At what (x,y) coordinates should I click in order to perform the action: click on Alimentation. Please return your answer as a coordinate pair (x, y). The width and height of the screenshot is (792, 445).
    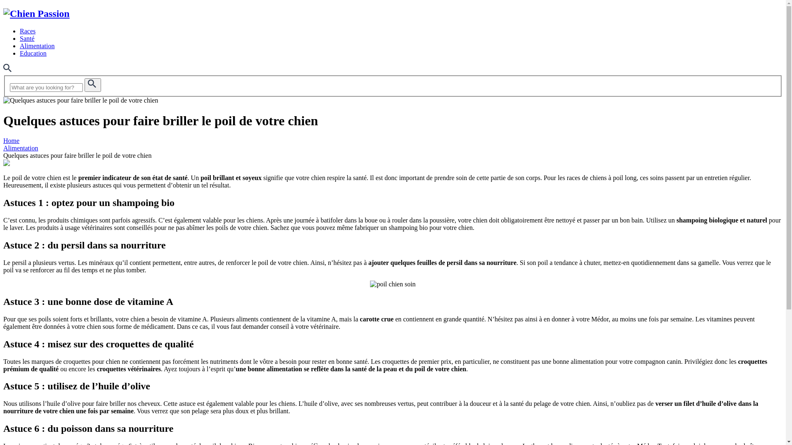
    Looking at the image, I should click on (37, 46).